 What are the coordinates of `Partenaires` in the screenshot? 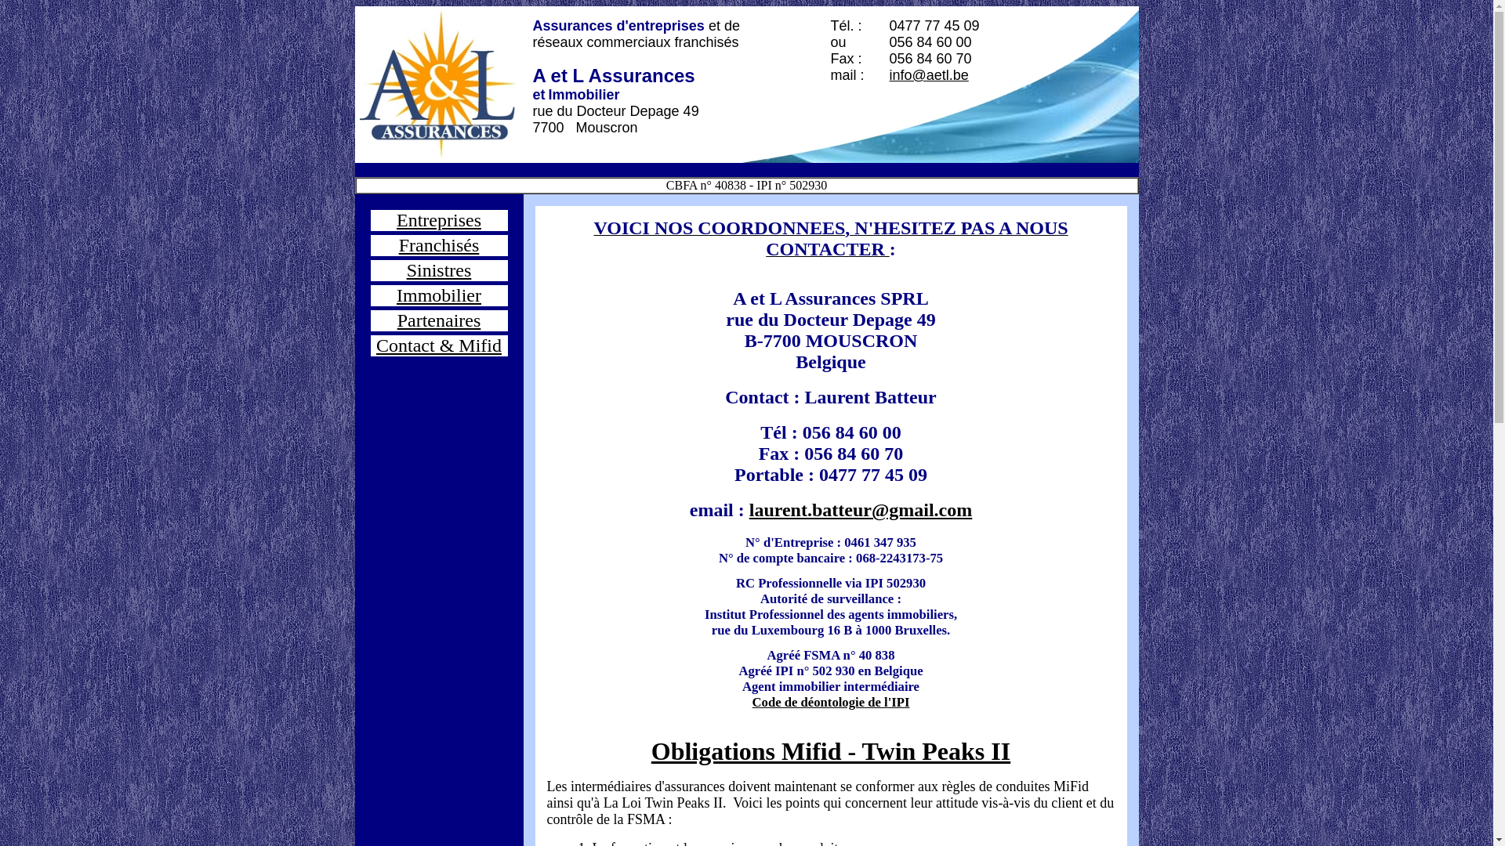 It's located at (439, 320).